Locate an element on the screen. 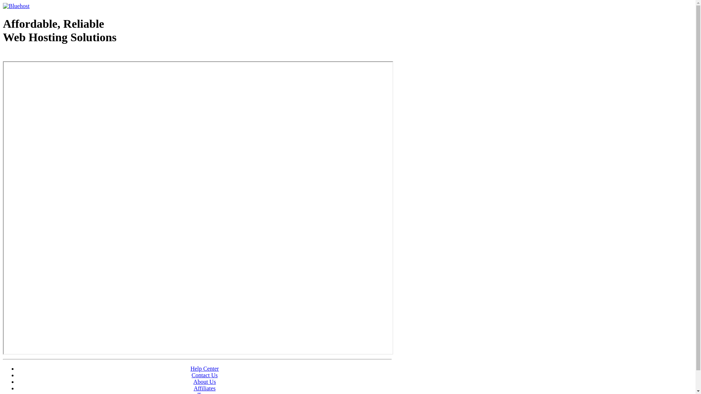 Image resolution: width=701 pixels, height=394 pixels. Help Center is located at coordinates (205, 368).